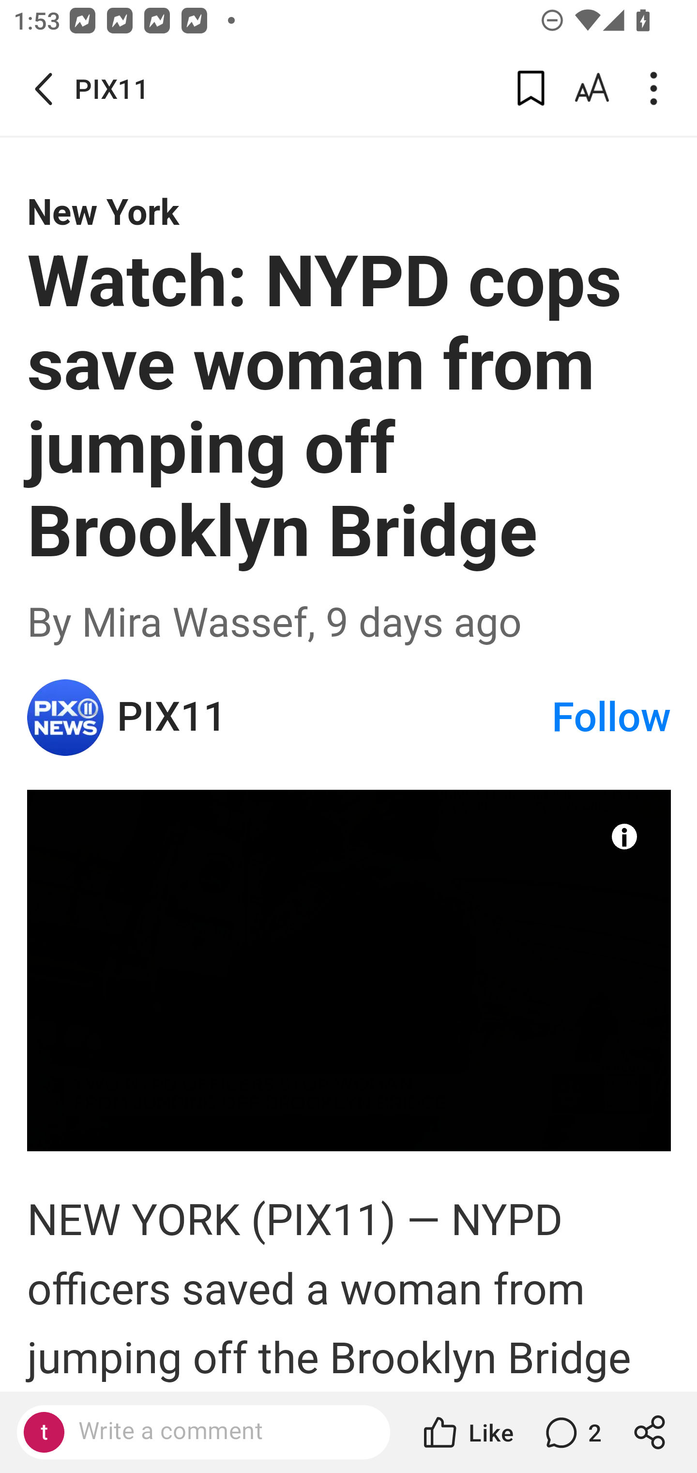 The image size is (697, 1473). What do you see at coordinates (66, 717) in the screenshot?
I see `PIX11` at bounding box center [66, 717].